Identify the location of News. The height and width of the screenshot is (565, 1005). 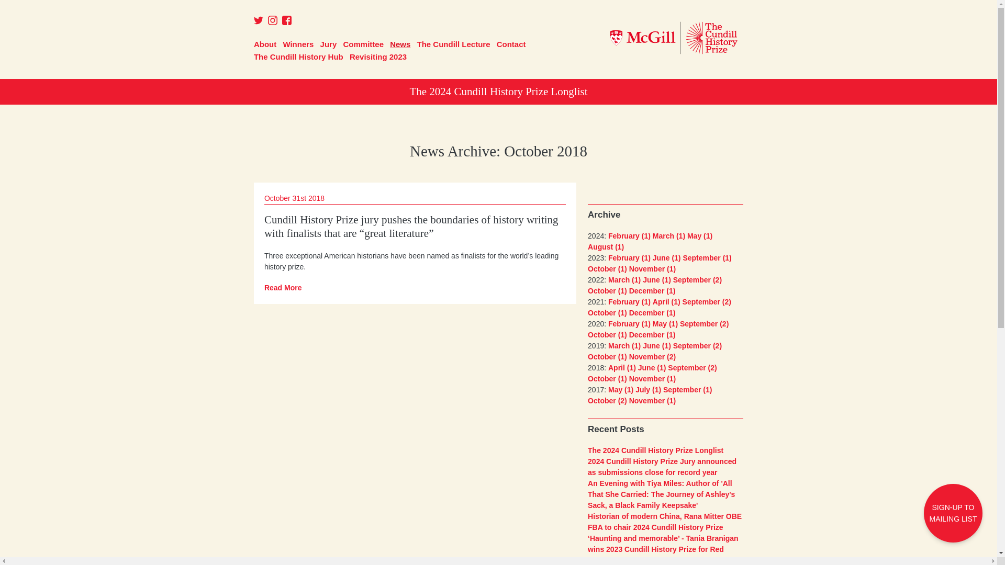
(400, 44).